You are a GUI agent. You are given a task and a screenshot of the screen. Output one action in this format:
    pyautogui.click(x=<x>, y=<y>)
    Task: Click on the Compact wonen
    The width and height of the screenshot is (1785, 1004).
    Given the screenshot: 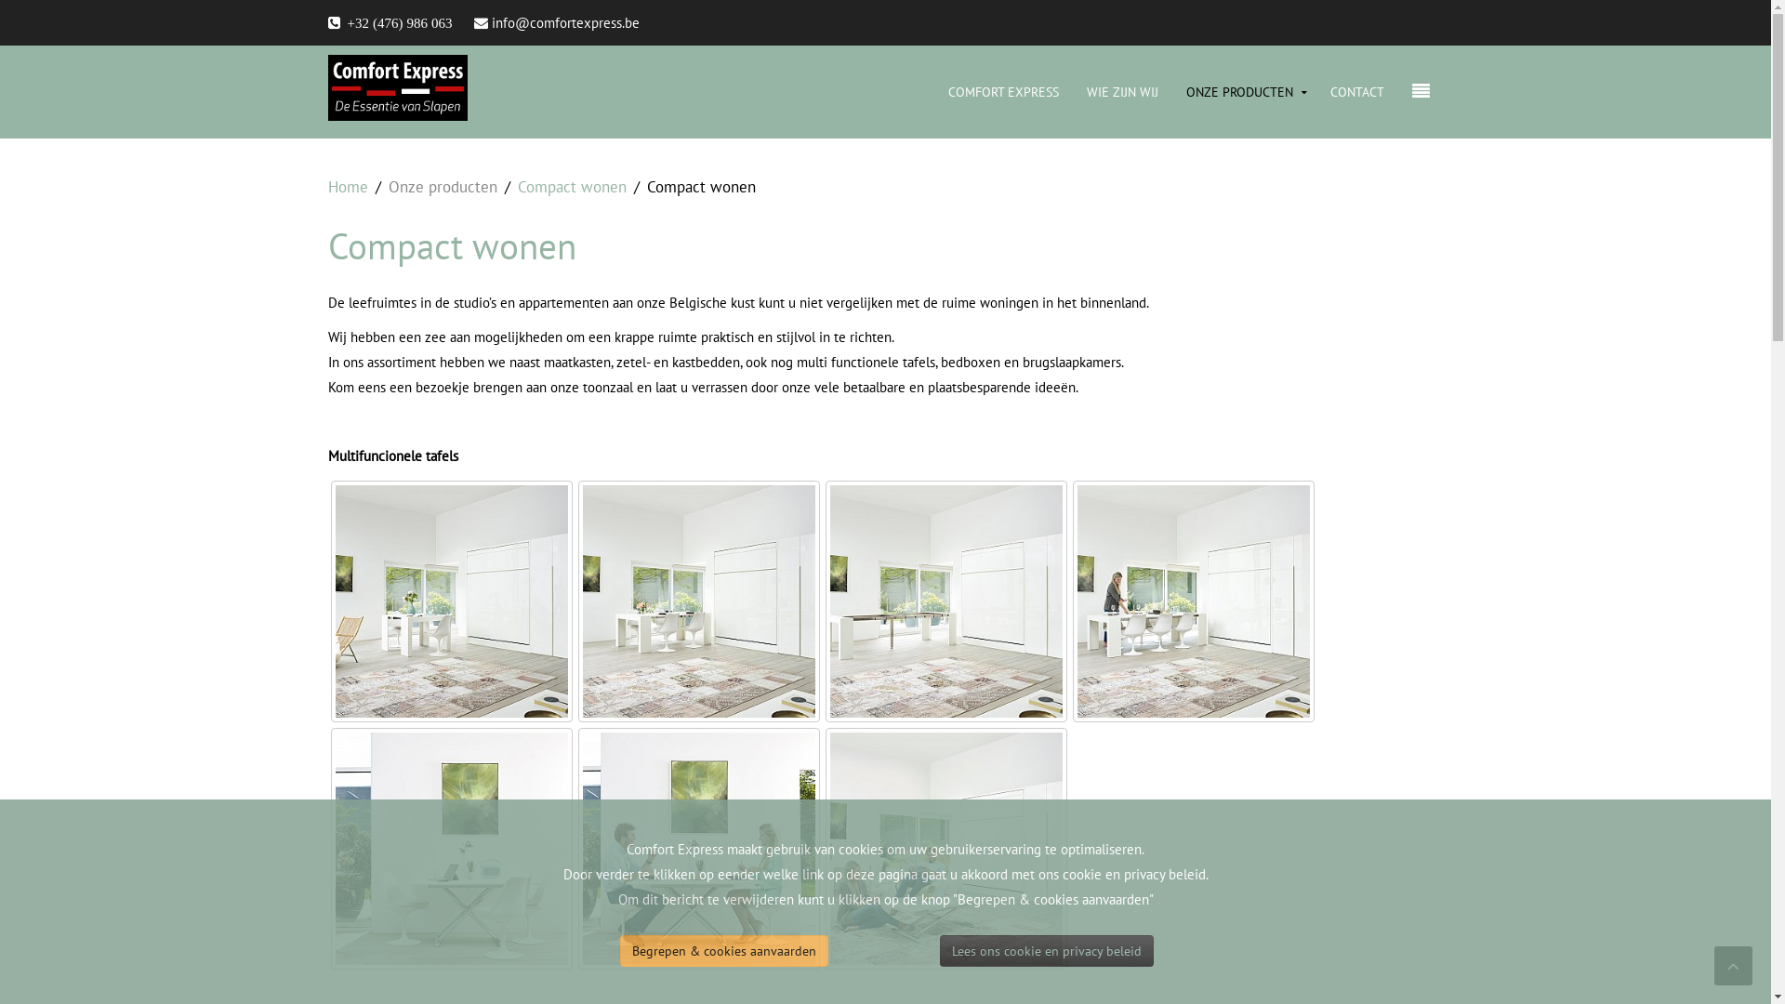 What is the action you would take?
    pyautogui.click(x=571, y=188)
    